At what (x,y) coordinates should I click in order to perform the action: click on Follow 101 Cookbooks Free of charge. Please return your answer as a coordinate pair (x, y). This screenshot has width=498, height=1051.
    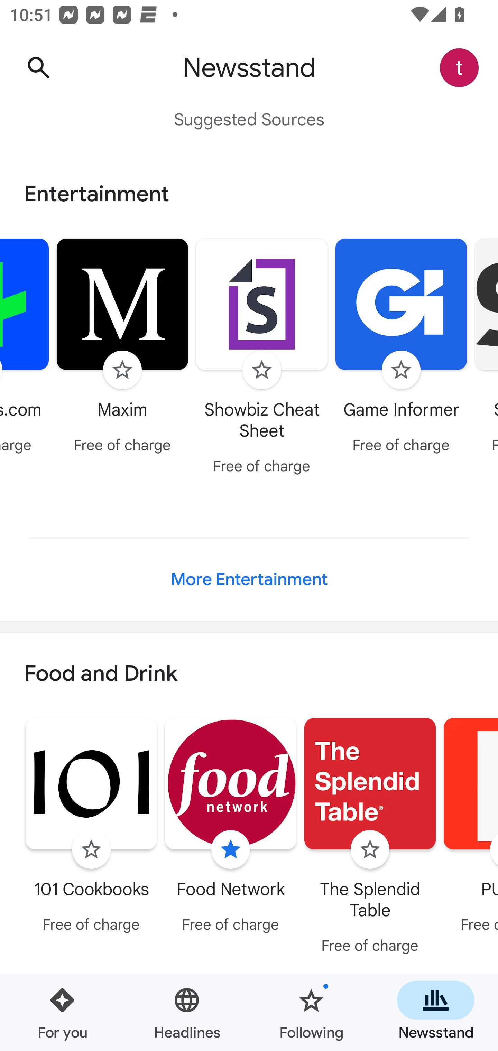
    Looking at the image, I should click on (91, 828).